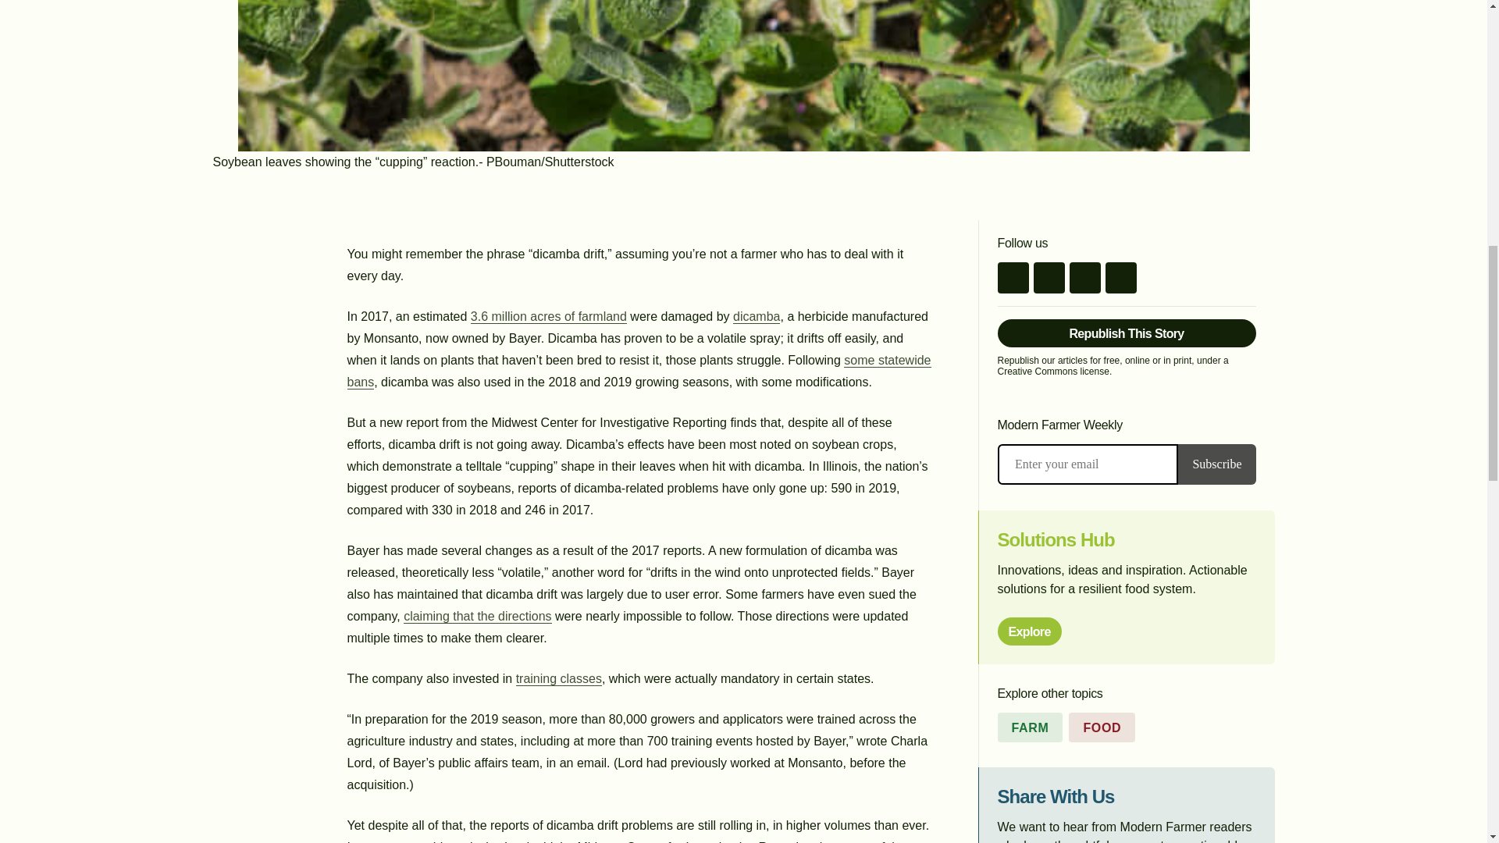  I want to click on some statewide bans, so click(639, 371).